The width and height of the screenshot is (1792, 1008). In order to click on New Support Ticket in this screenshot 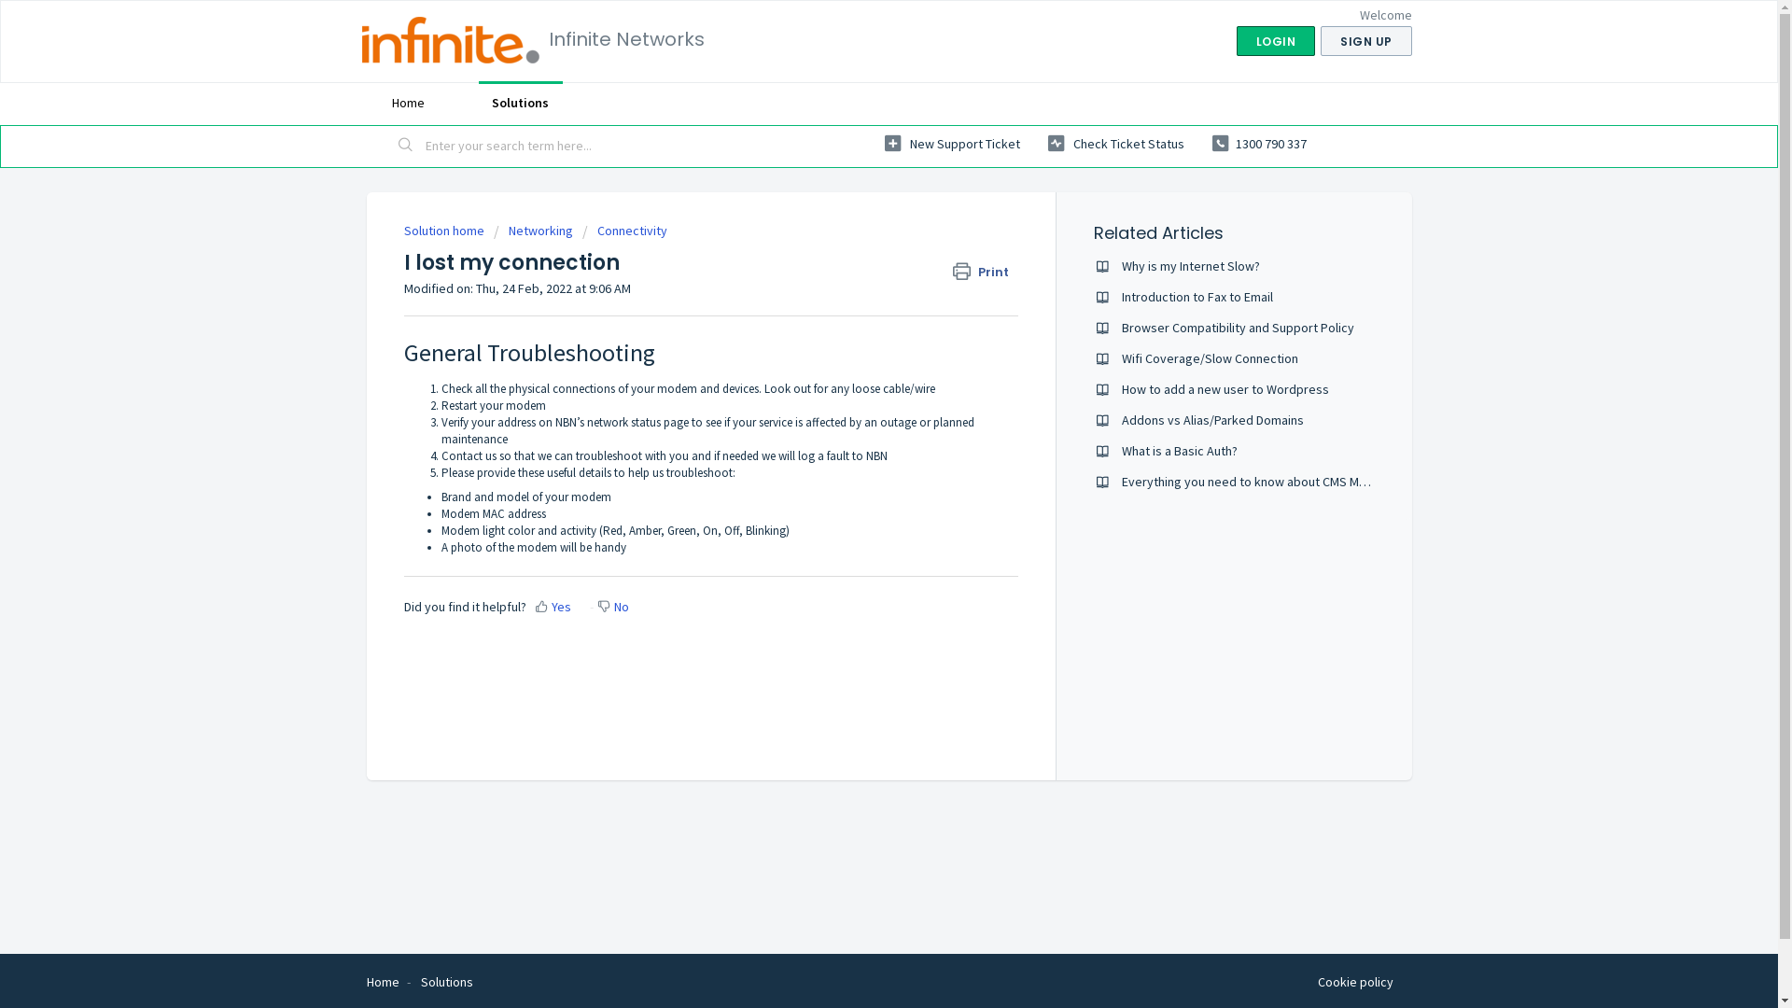, I will do `click(952, 144)`.